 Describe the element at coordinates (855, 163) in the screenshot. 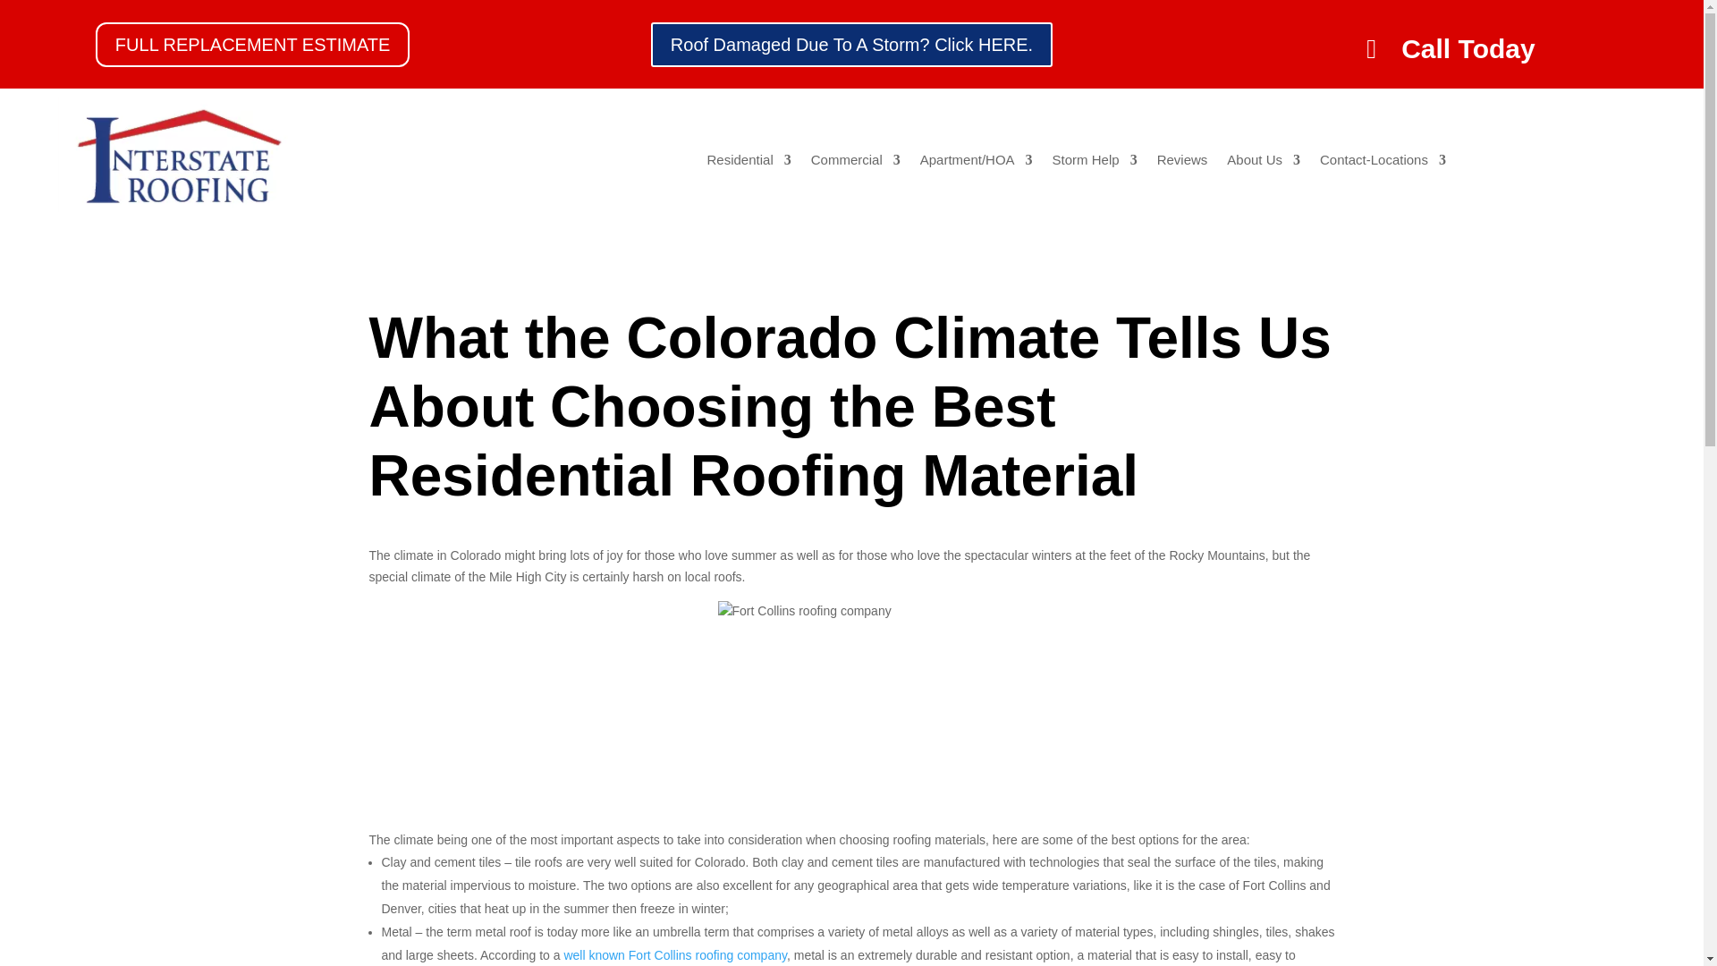

I see `Commercial` at that location.